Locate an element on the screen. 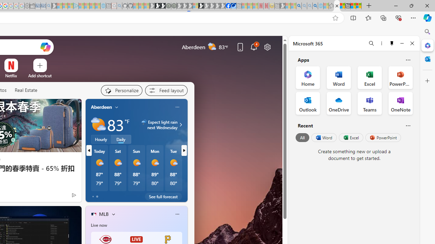 The image size is (435, 244). Page settings is located at coordinates (267, 47).